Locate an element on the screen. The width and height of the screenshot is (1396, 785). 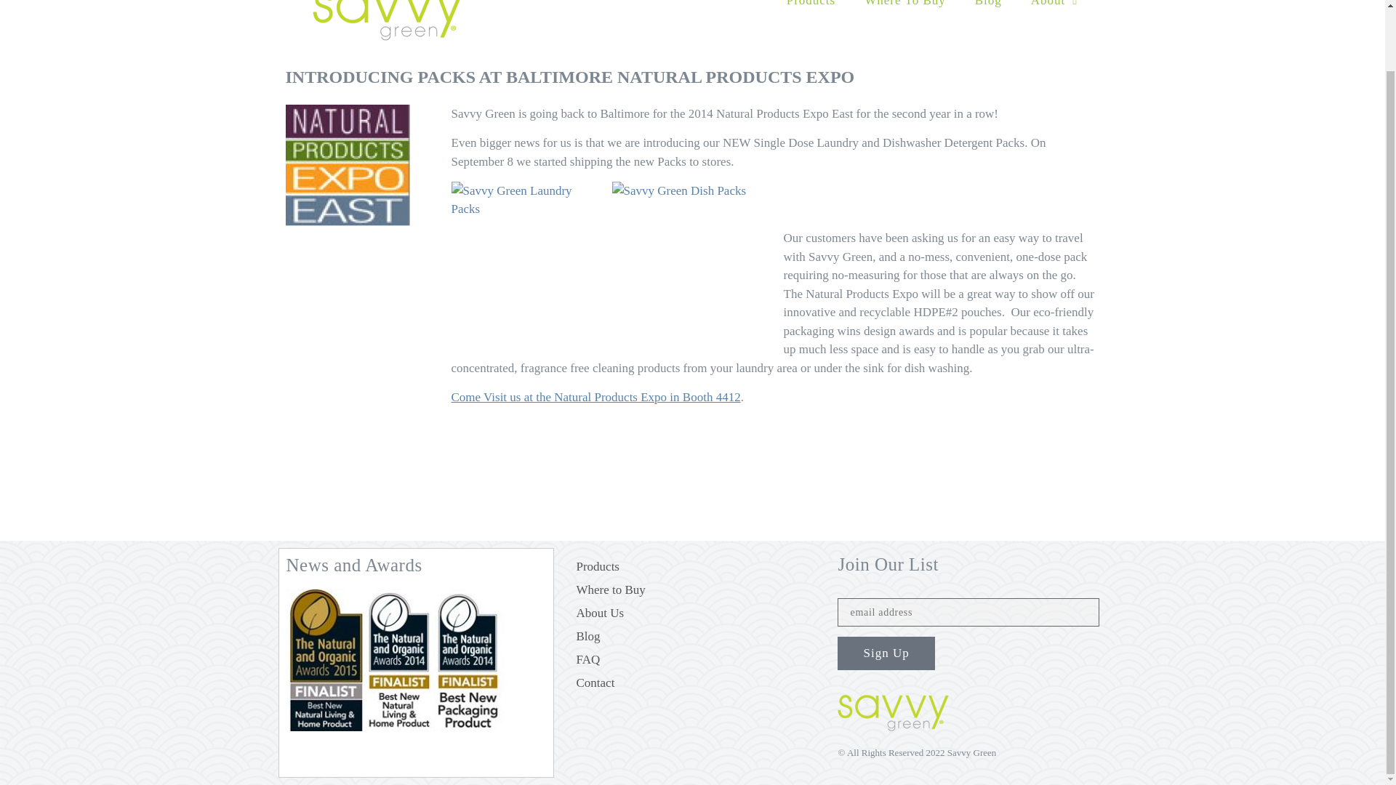
About Us is located at coordinates (692, 613).